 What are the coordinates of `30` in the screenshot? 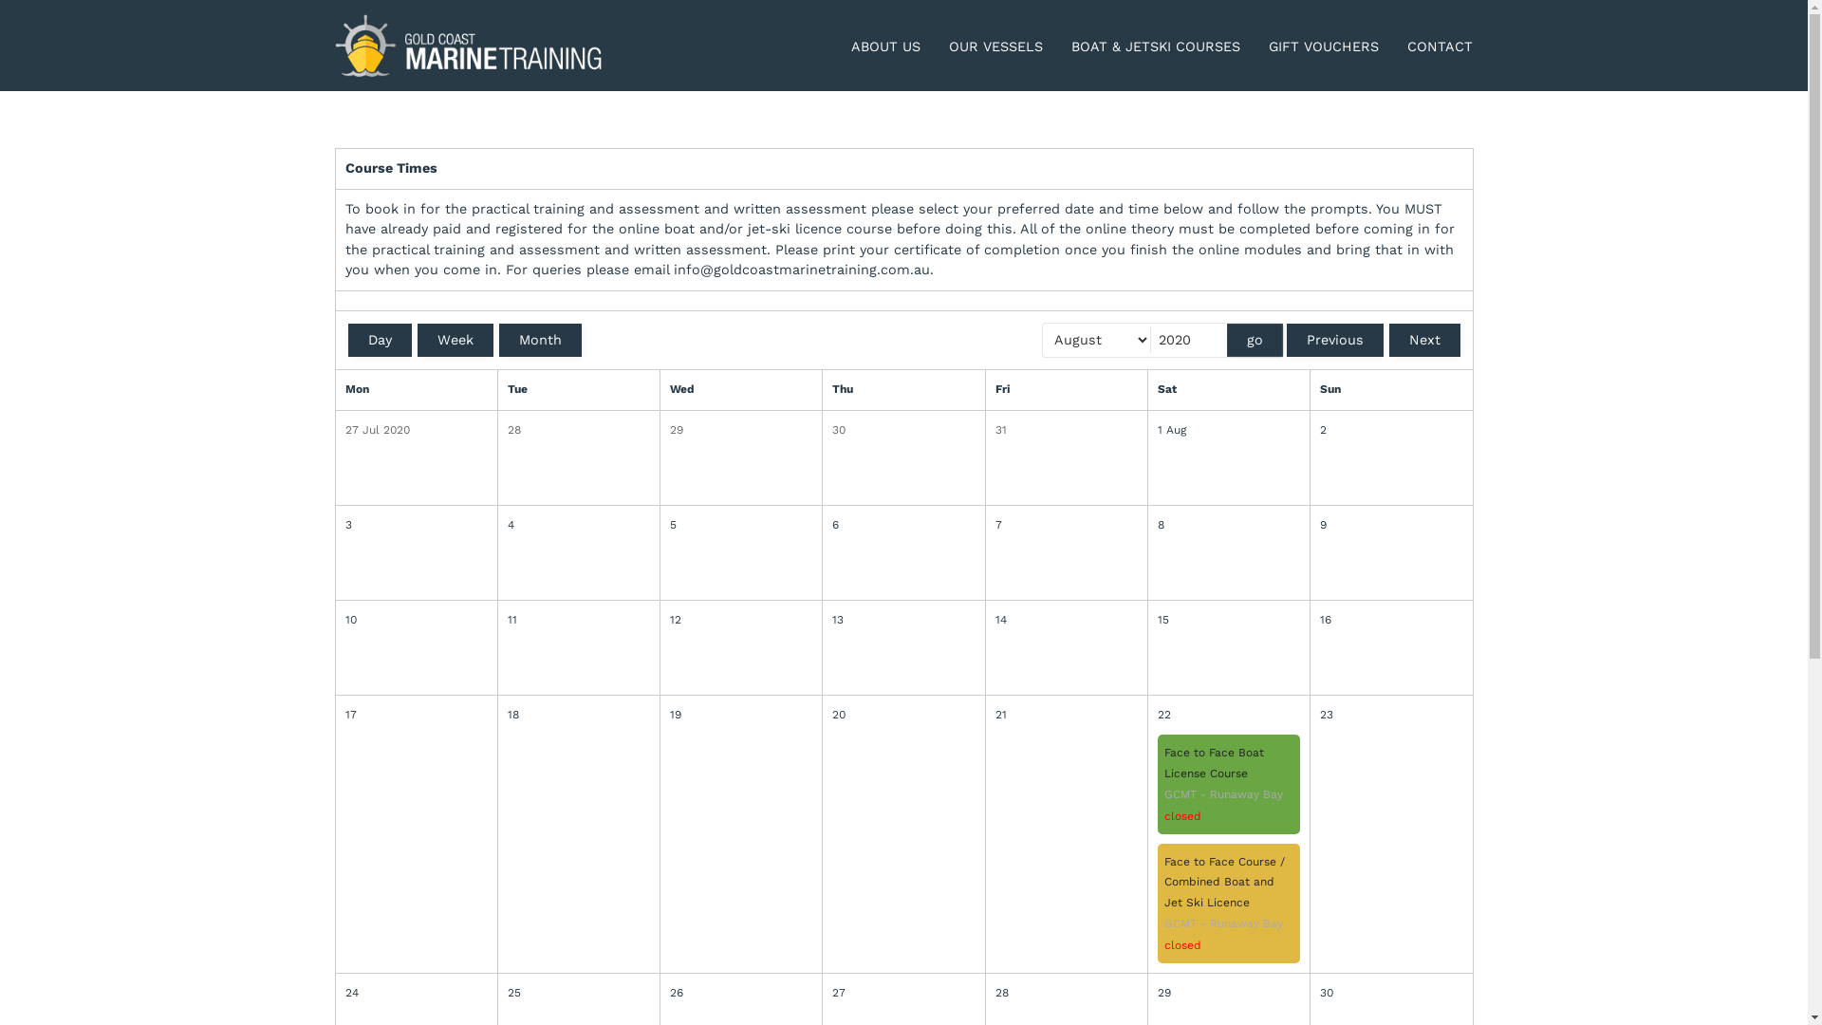 It's located at (903, 431).